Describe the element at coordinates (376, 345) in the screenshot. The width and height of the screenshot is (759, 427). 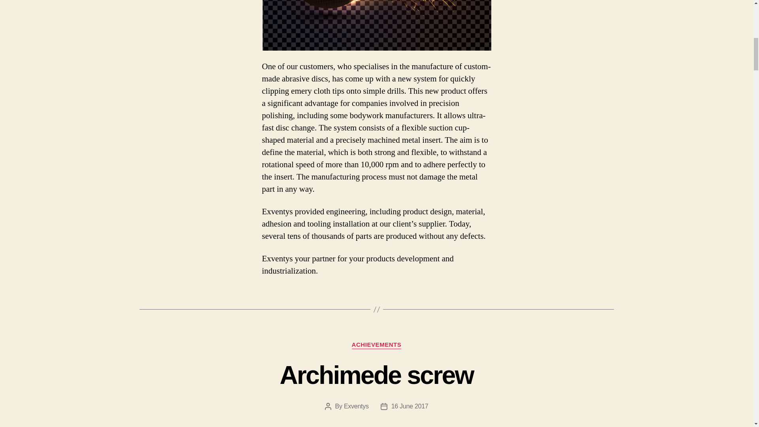
I see `ACHIEVEMENTS` at that location.